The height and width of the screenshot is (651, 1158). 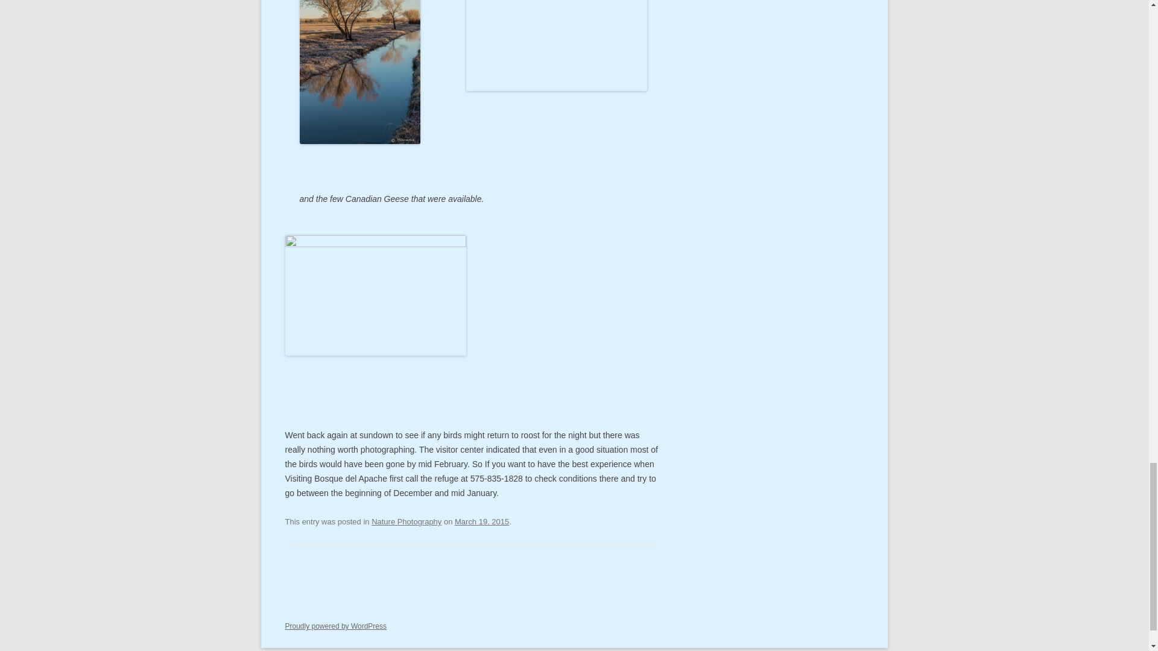 What do you see at coordinates (335, 626) in the screenshot?
I see `Semantic Personal Publishing Platform` at bounding box center [335, 626].